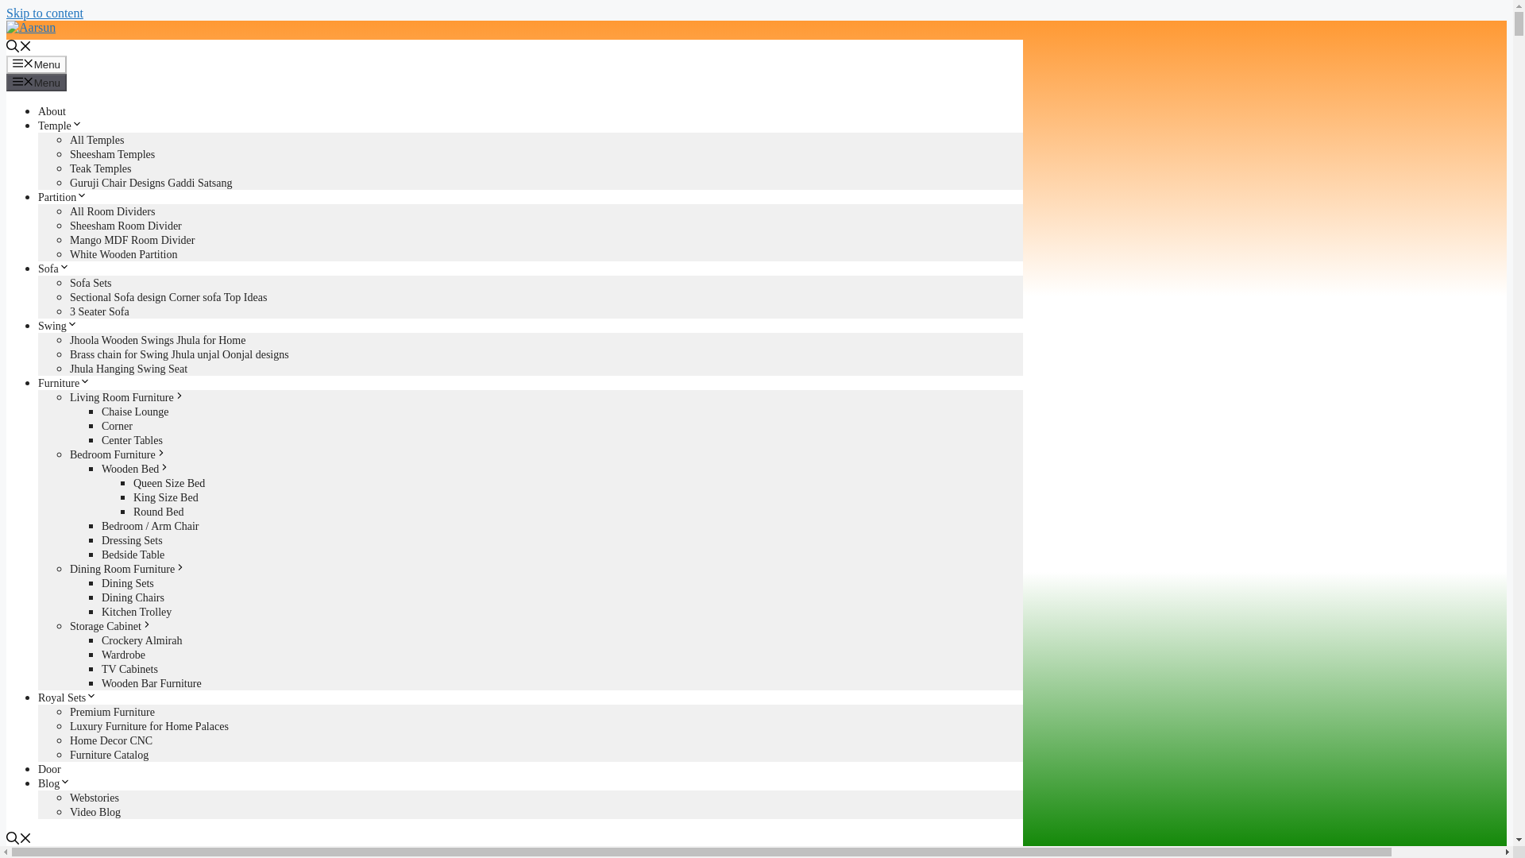 Image resolution: width=1525 pixels, height=858 pixels. What do you see at coordinates (37, 64) in the screenshot?
I see `Menu` at bounding box center [37, 64].